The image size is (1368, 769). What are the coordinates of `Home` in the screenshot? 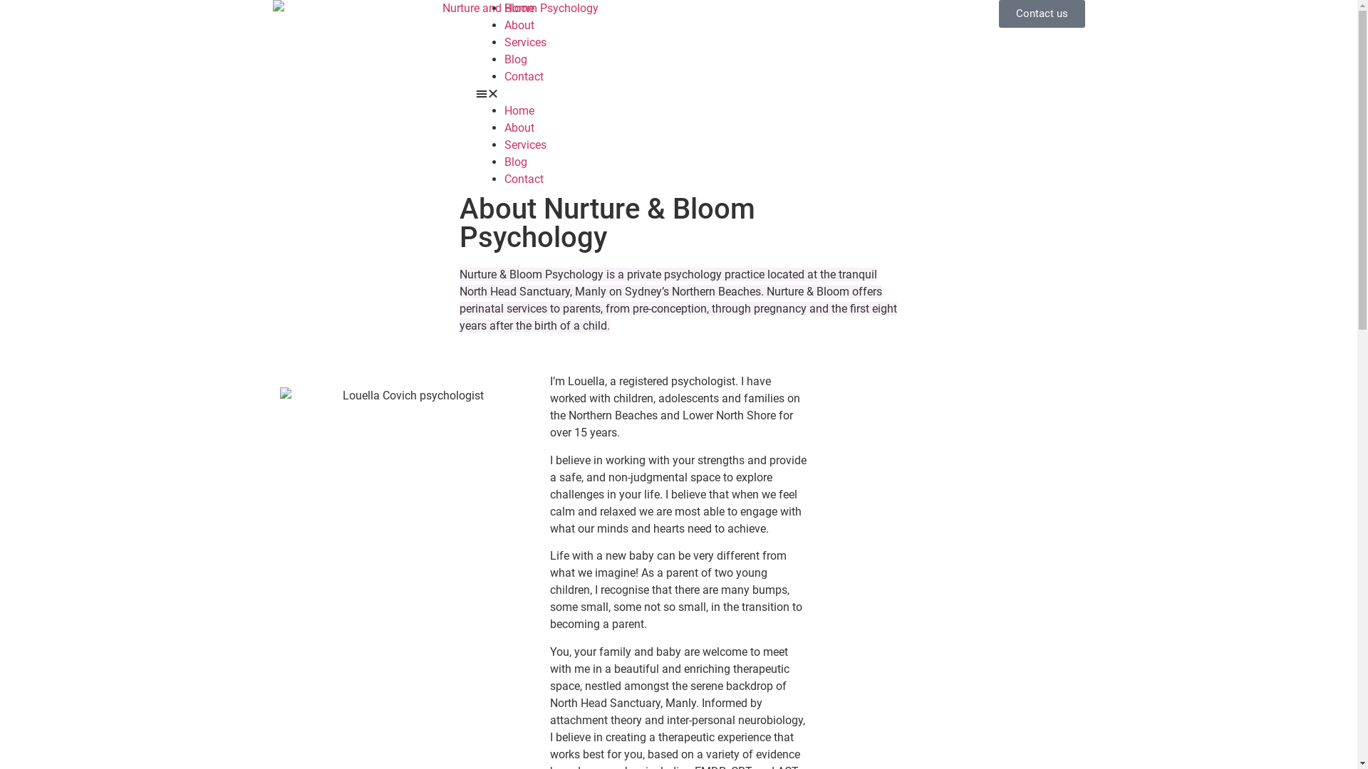 It's located at (519, 9).